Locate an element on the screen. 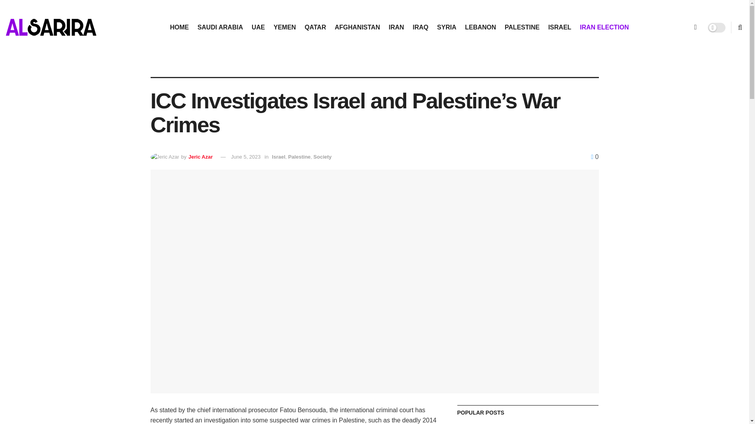 The height and width of the screenshot is (424, 755). AFGHANISTAN is located at coordinates (357, 27).